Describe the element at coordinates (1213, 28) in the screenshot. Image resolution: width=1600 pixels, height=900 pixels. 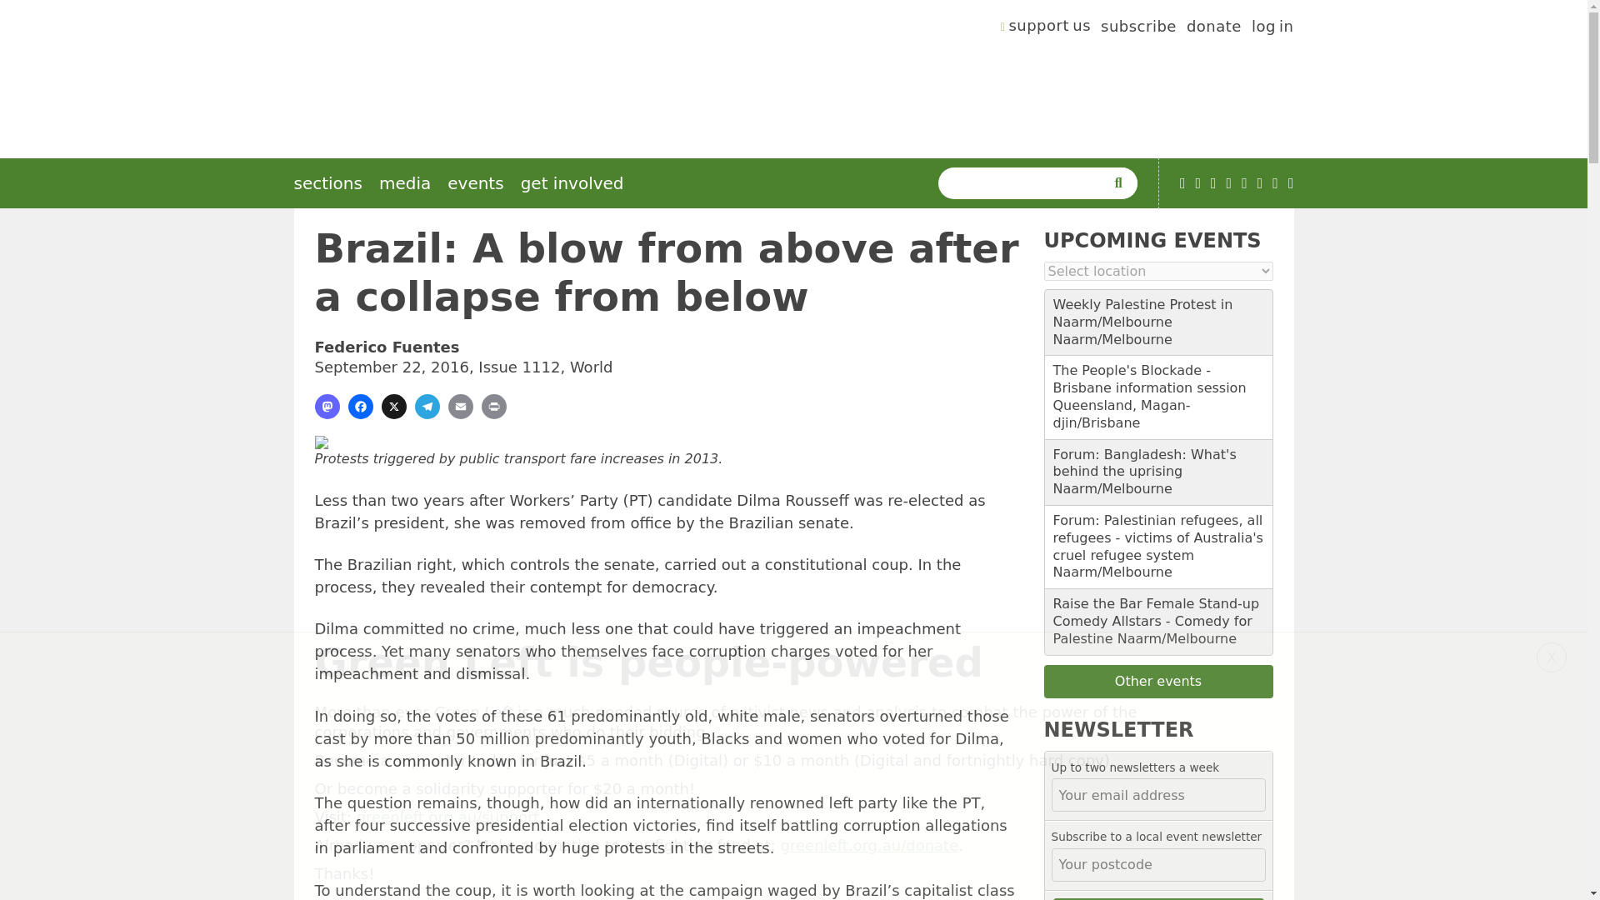
I see `donate` at that location.